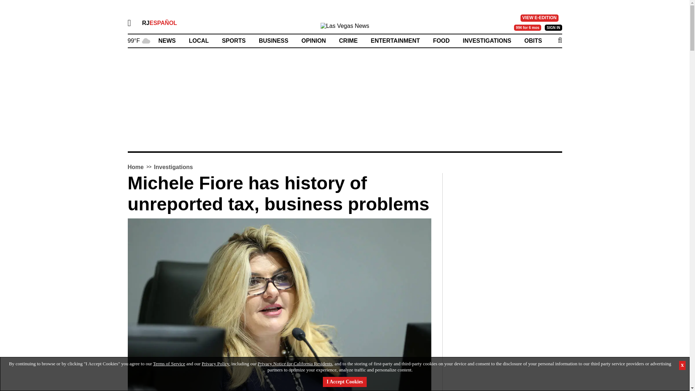  Describe the element at coordinates (539, 18) in the screenshot. I see `VIEW E-EDITION` at that location.